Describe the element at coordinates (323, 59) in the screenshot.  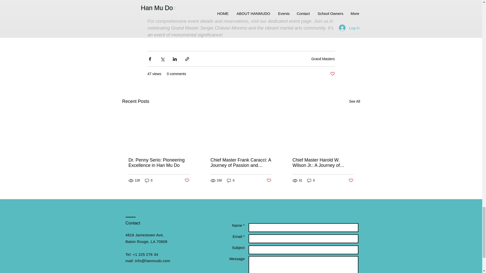
I see `Grand Masters` at that location.